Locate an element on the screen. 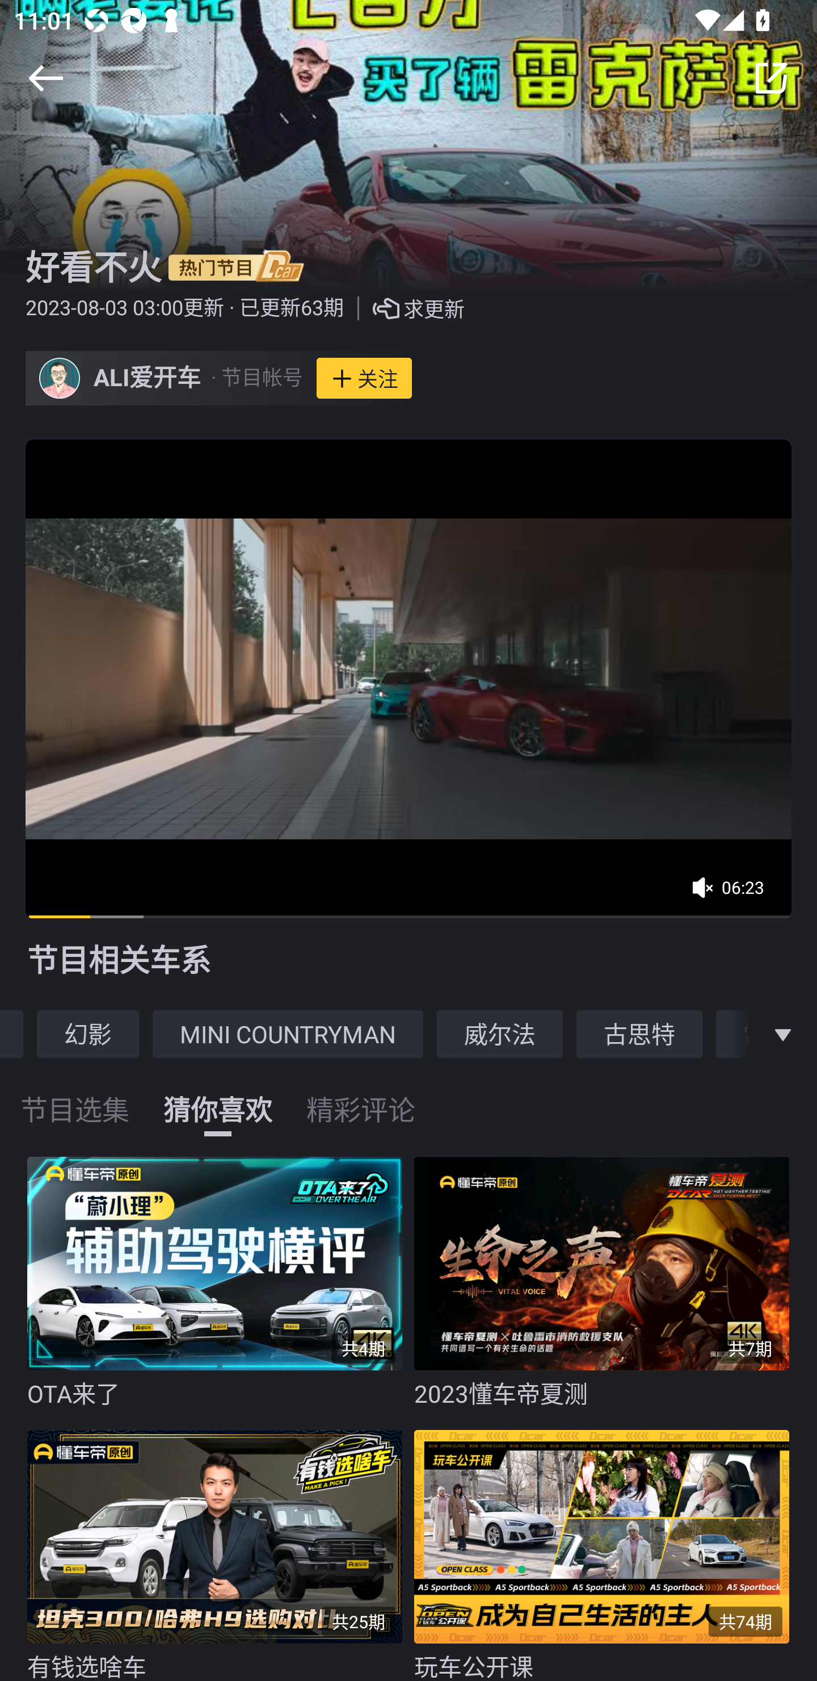 The height and width of the screenshot is (1681, 817). 共4期 OTA来了 is located at coordinates (220, 1283).